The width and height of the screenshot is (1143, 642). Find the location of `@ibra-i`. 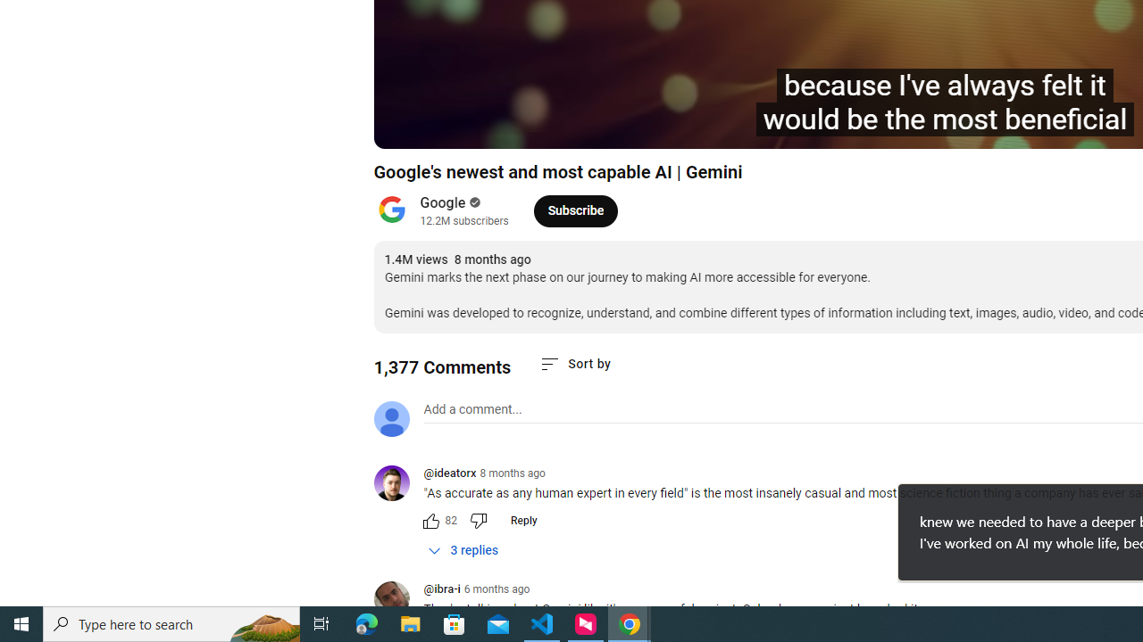

@ibra-i is located at coordinates (398, 600).